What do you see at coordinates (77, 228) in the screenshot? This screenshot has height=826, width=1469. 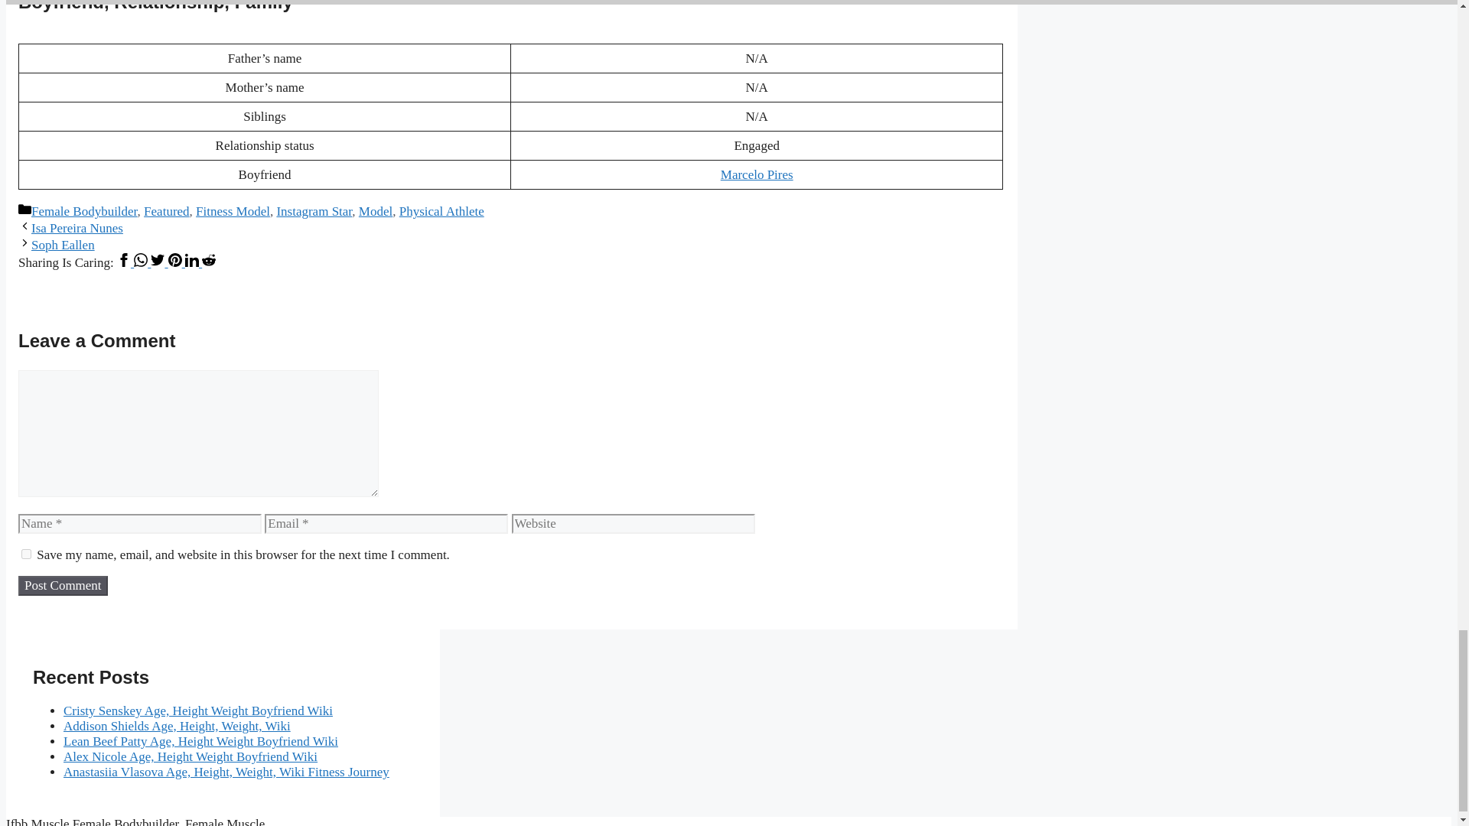 I see `Isa Pereira Nunes` at bounding box center [77, 228].